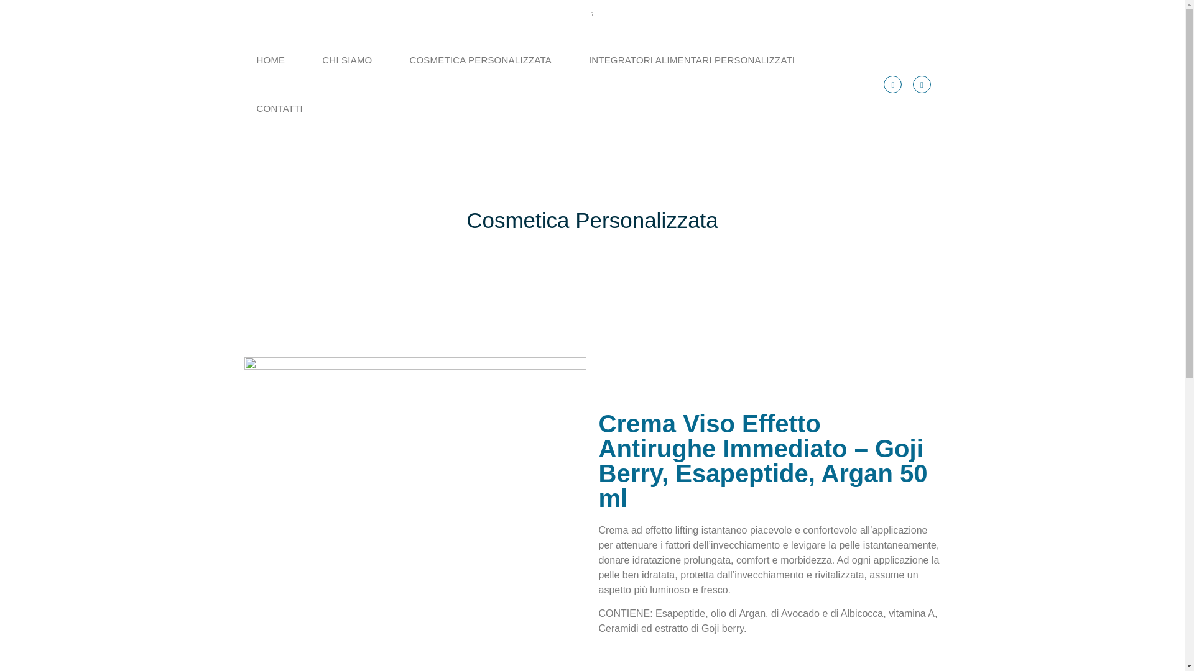  What do you see at coordinates (271, 60) in the screenshot?
I see `HOME` at bounding box center [271, 60].